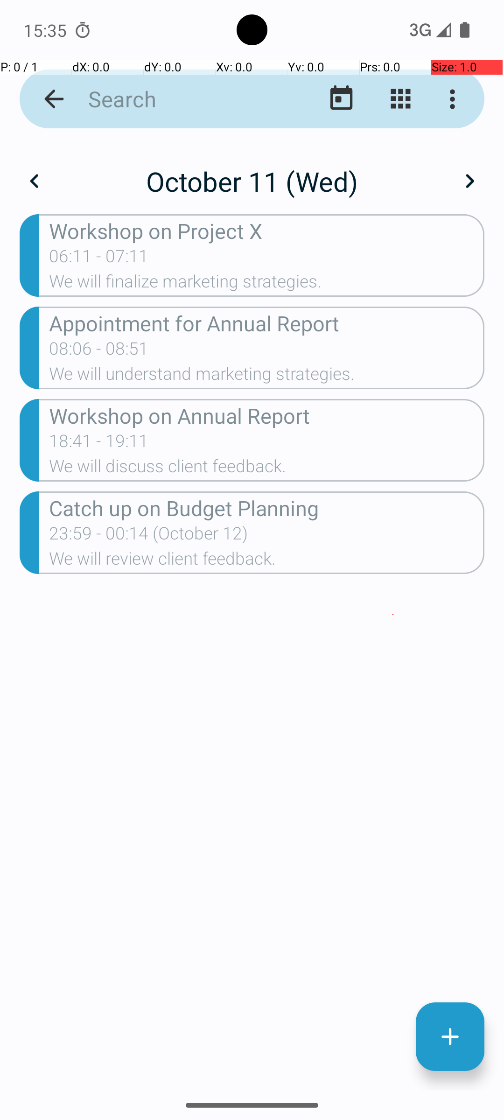  I want to click on We will understand marketing strategies., so click(267, 376).